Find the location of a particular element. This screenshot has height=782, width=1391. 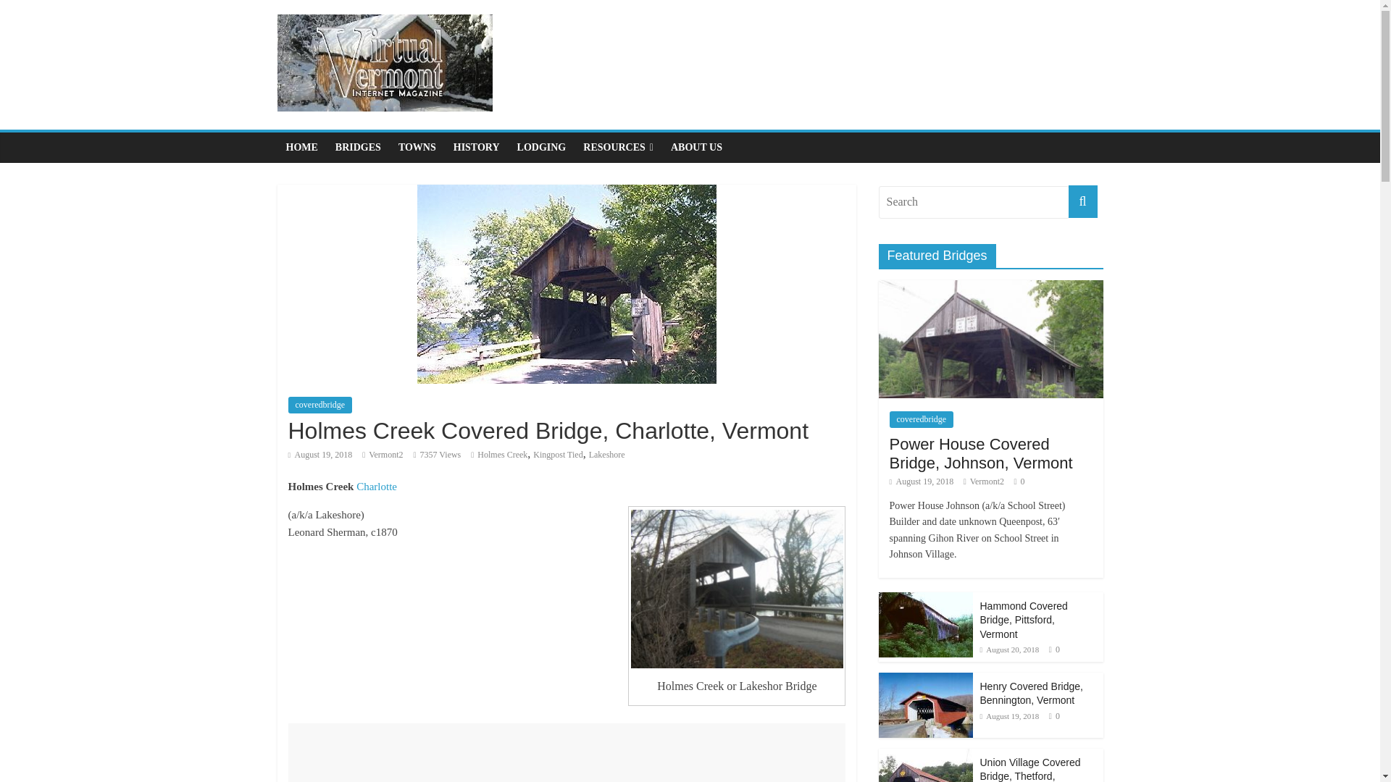

Charlotte is located at coordinates (376, 487).